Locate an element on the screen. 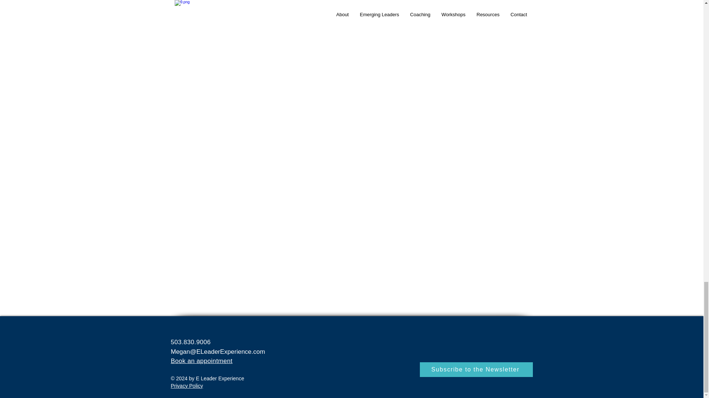  Subscribe to the Newsletter is located at coordinates (476, 369).